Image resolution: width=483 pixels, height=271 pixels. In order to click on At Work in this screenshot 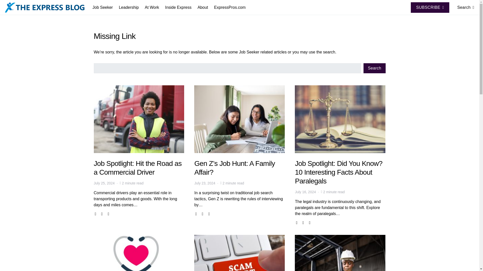, I will do `click(152, 8)`.